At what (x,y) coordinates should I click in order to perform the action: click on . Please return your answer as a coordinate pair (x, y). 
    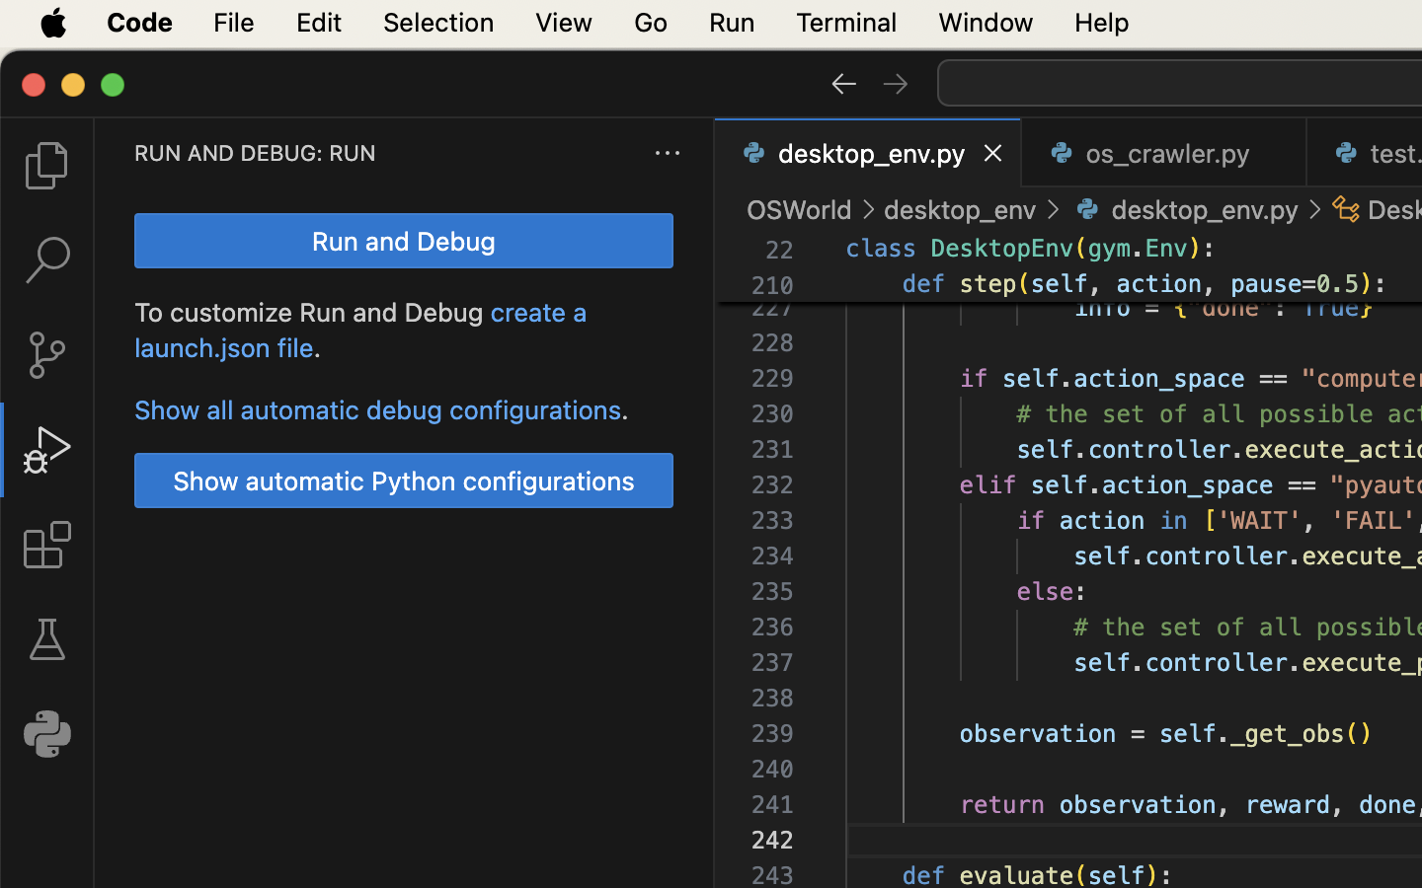
    Looking at the image, I should click on (1347, 209).